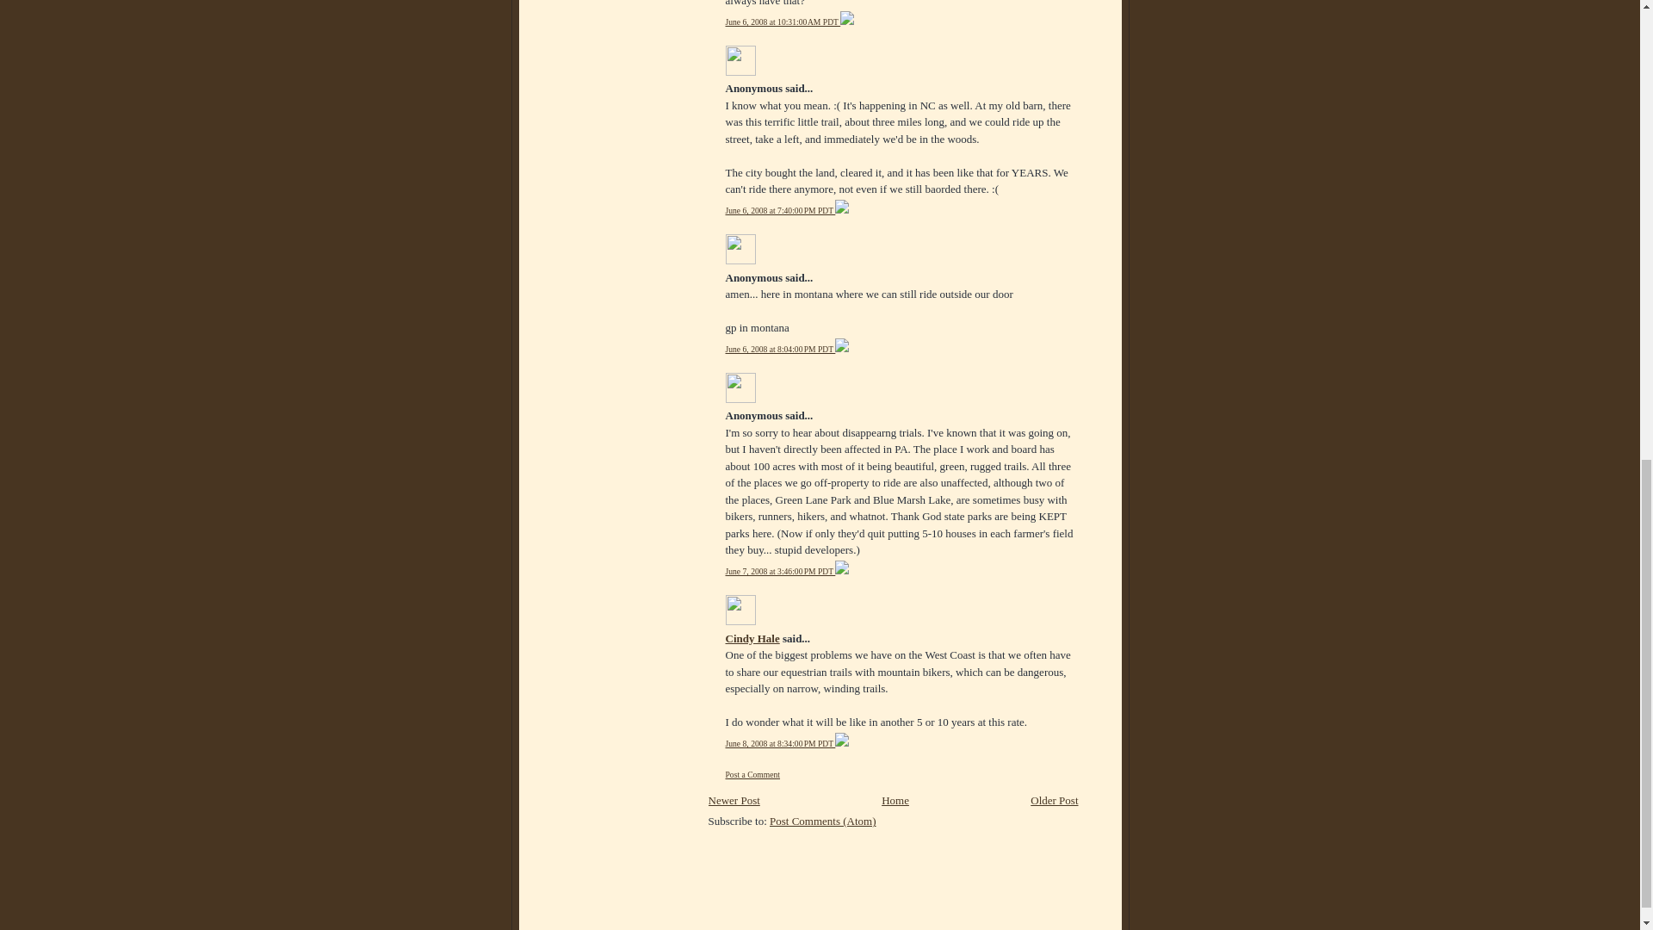 The height and width of the screenshot is (930, 1653). I want to click on Anonymous, so click(740, 60).